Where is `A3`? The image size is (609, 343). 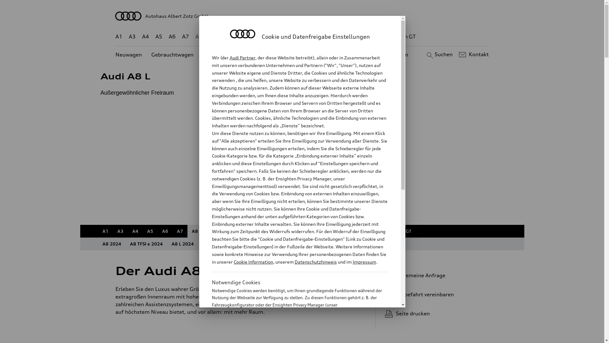
A3 is located at coordinates (132, 37).